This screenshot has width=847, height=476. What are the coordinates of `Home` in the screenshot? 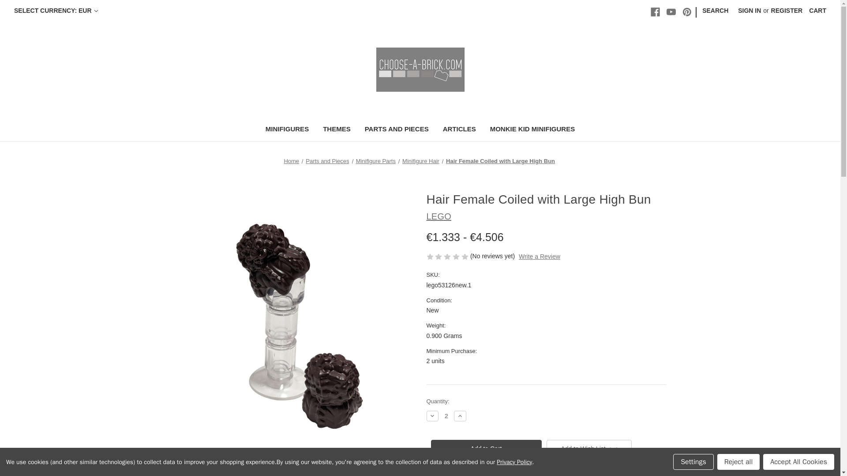 It's located at (291, 160).